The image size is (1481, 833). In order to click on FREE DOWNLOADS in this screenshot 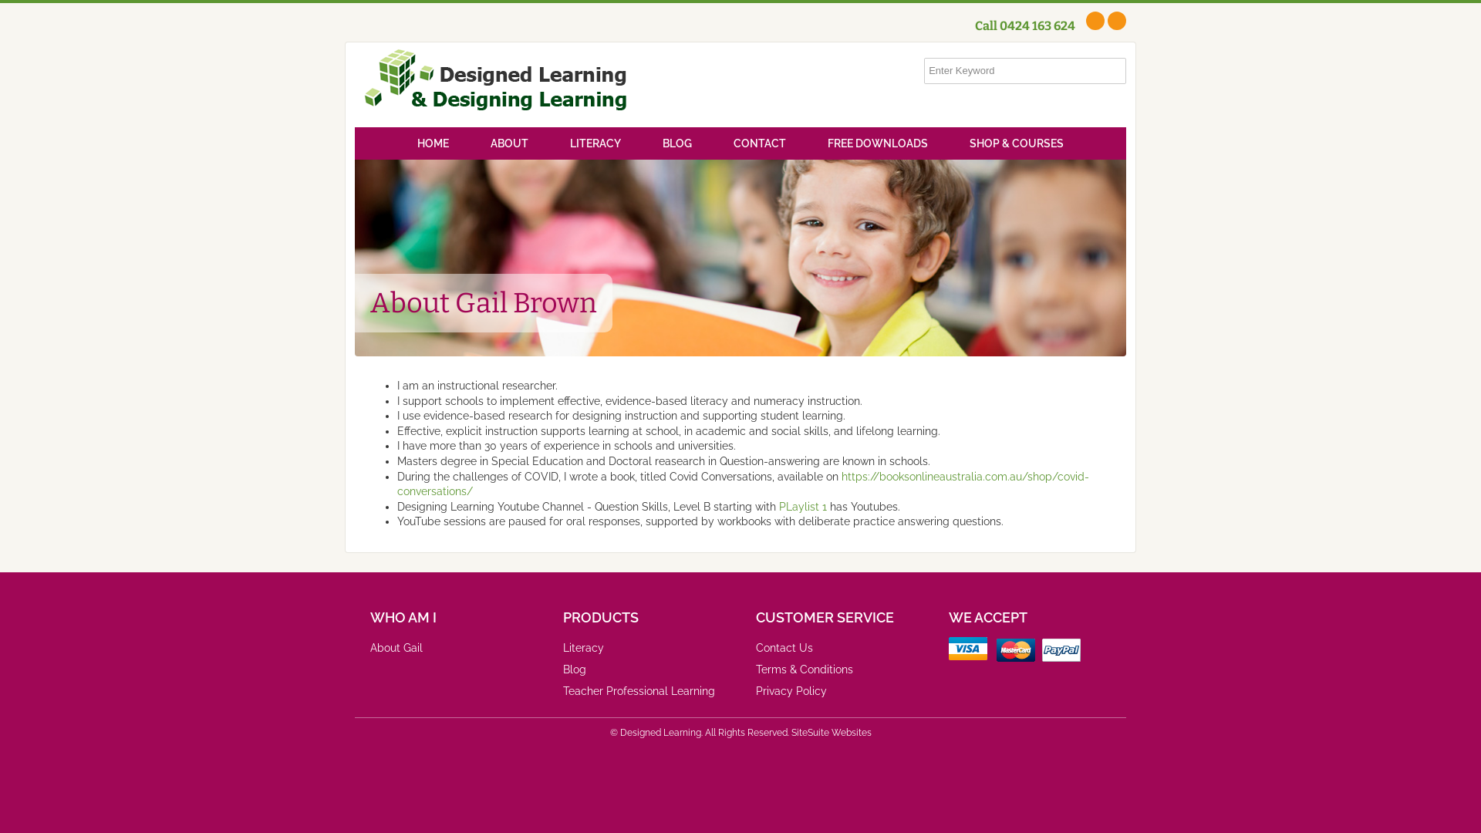, I will do `click(878, 143)`.